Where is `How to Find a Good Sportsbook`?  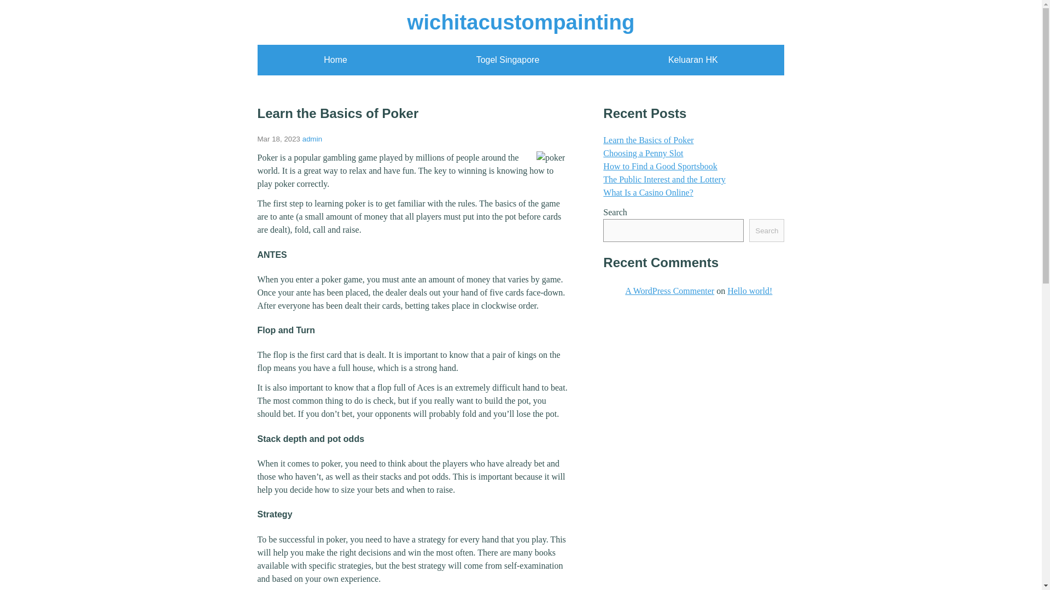
How to Find a Good Sportsbook is located at coordinates (660, 166).